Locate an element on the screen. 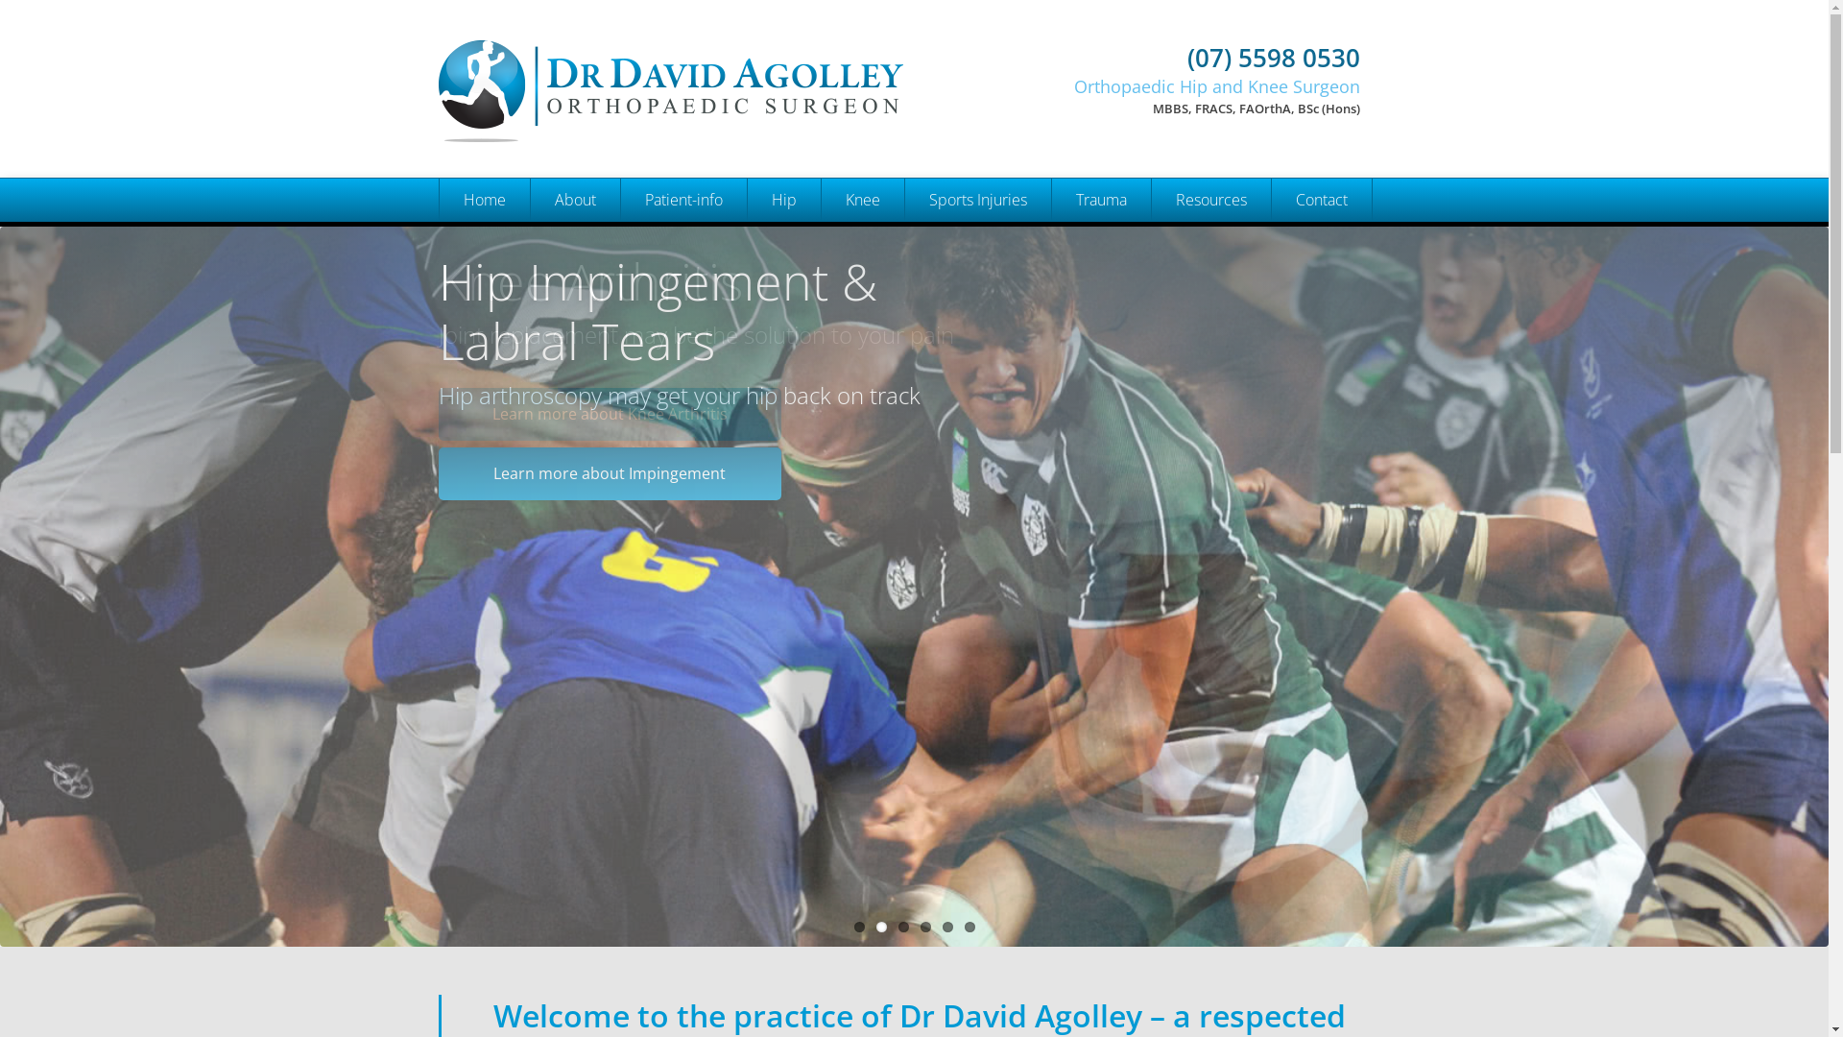 The height and width of the screenshot is (1037, 1843). About is located at coordinates (575, 200).